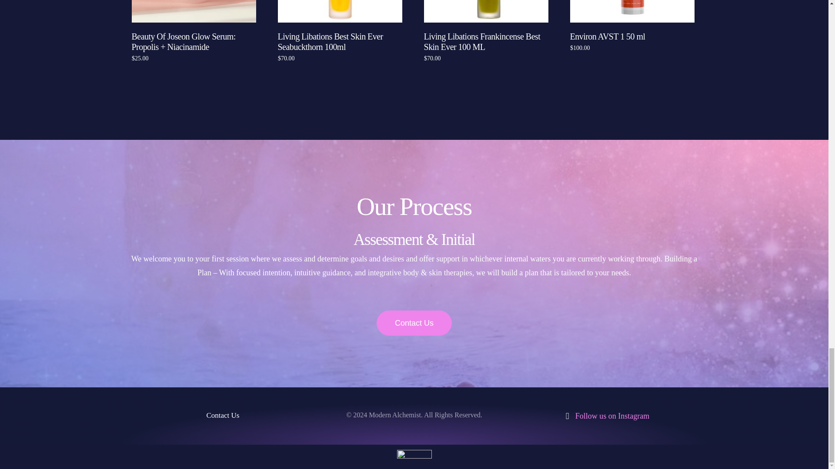 The height and width of the screenshot is (469, 835). What do you see at coordinates (223, 416) in the screenshot?
I see `Contact Us` at bounding box center [223, 416].